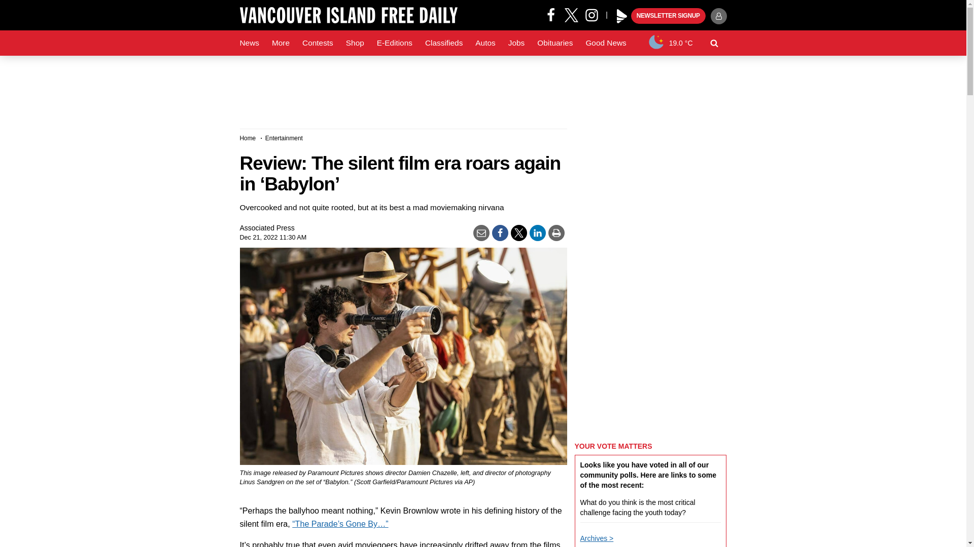 The height and width of the screenshot is (547, 974). I want to click on 3rd party ad content, so click(482, 88).